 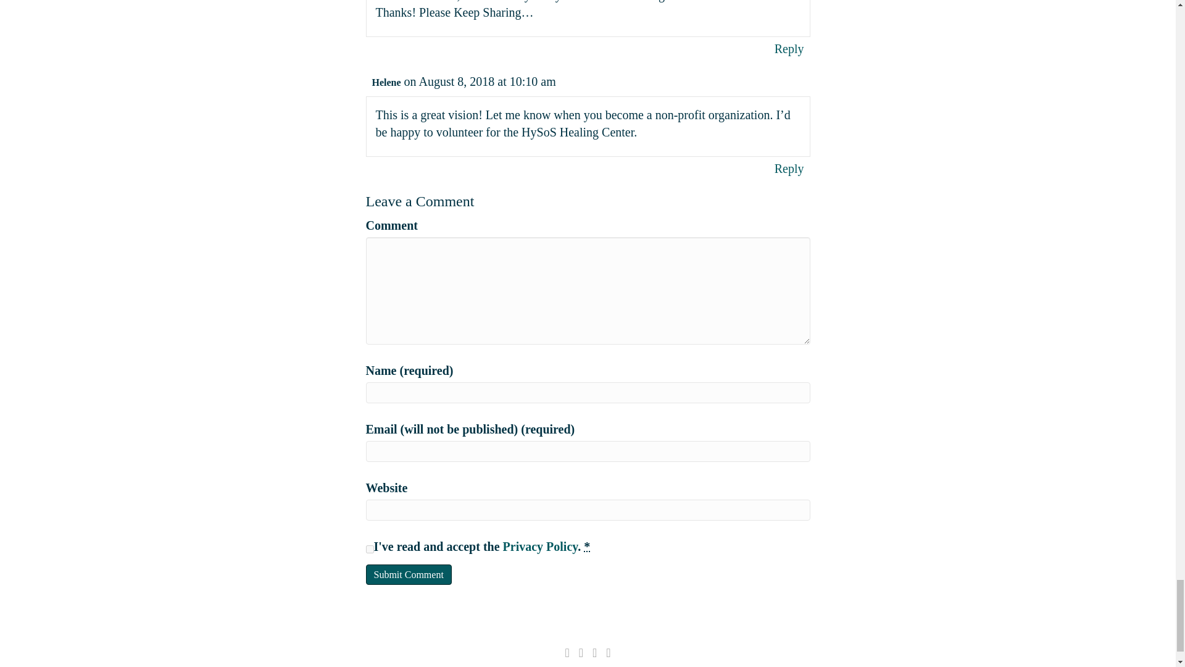 What do you see at coordinates (587, 546) in the screenshot?
I see `You need to accept this checkbox` at bounding box center [587, 546].